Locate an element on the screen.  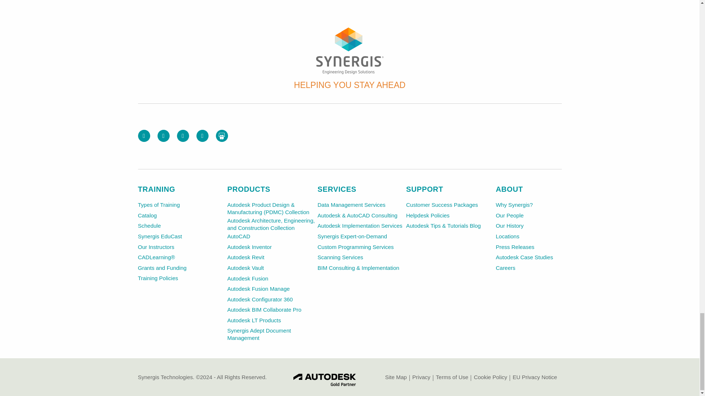
Facebook is located at coordinates (144, 136).